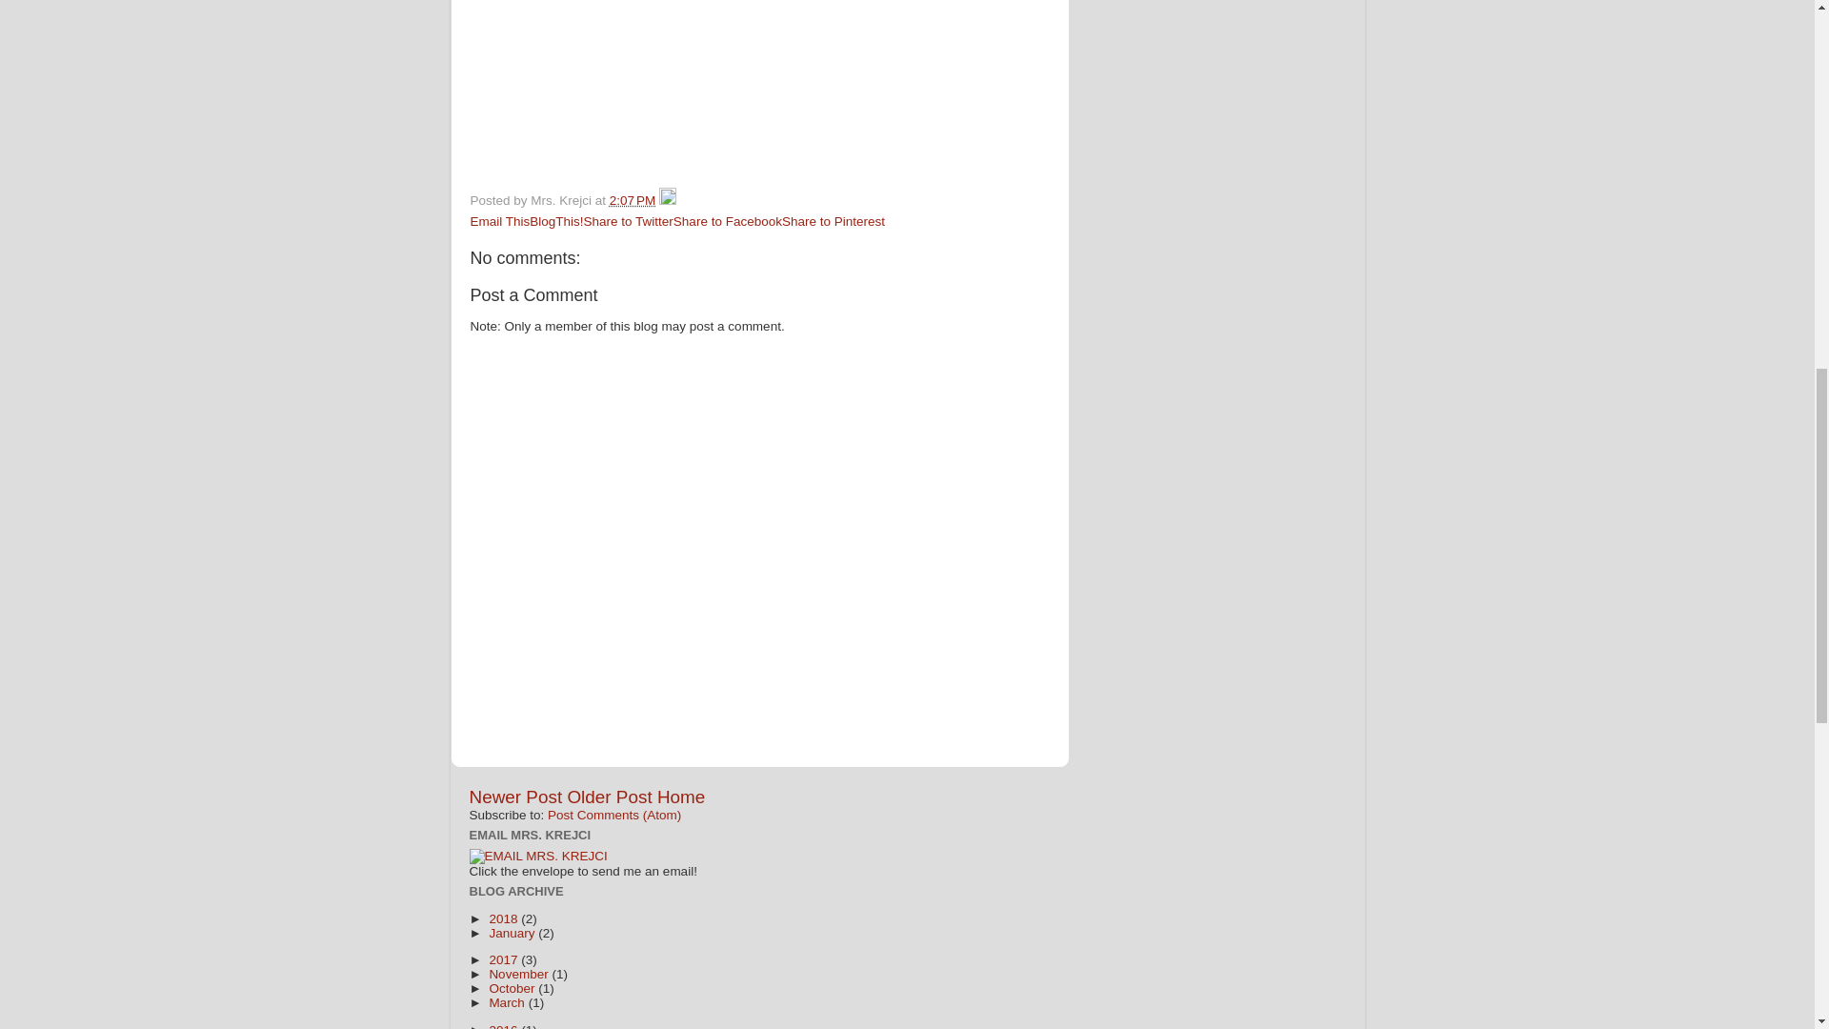 The image size is (1829, 1029). I want to click on October, so click(513, 989).